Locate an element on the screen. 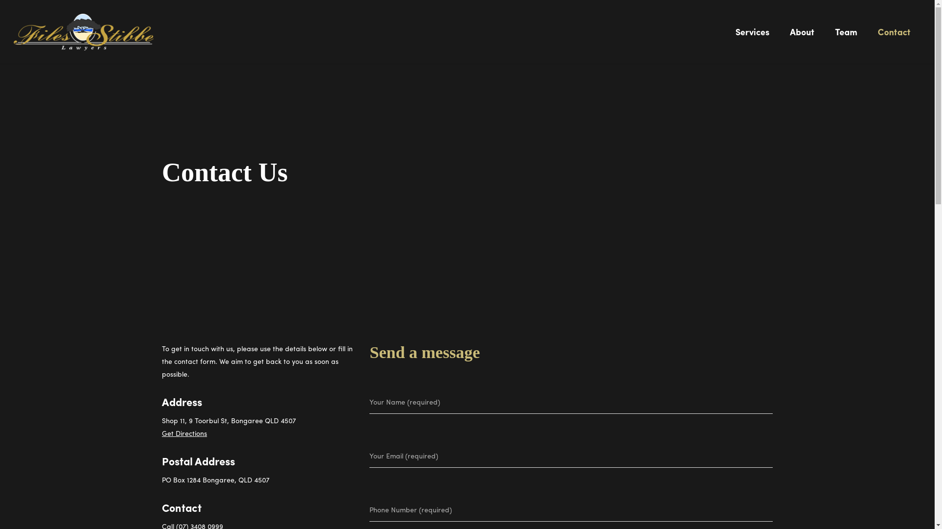 This screenshot has width=942, height=529. Services is located at coordinates (753, 39).